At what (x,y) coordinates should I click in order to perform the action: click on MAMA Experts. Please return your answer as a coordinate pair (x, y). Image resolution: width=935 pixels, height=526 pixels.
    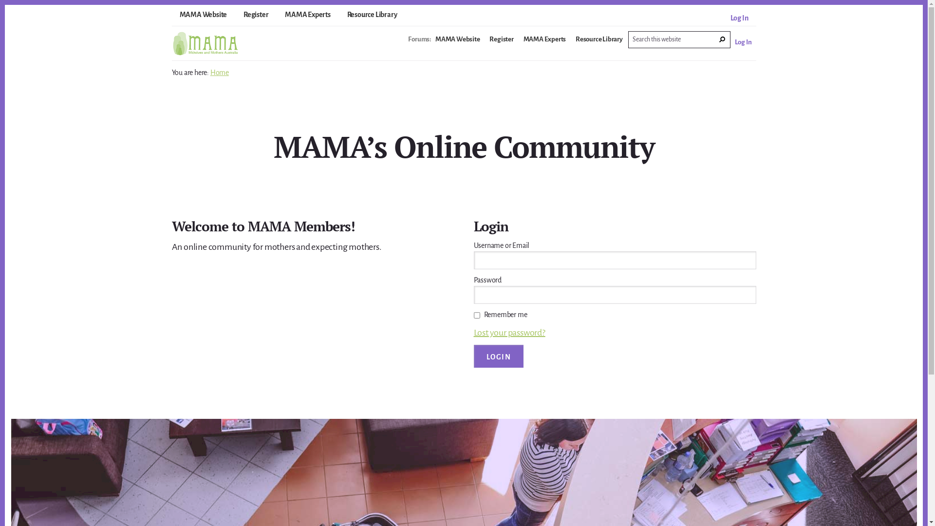
    Looking at the image, I should click on (308, 17).